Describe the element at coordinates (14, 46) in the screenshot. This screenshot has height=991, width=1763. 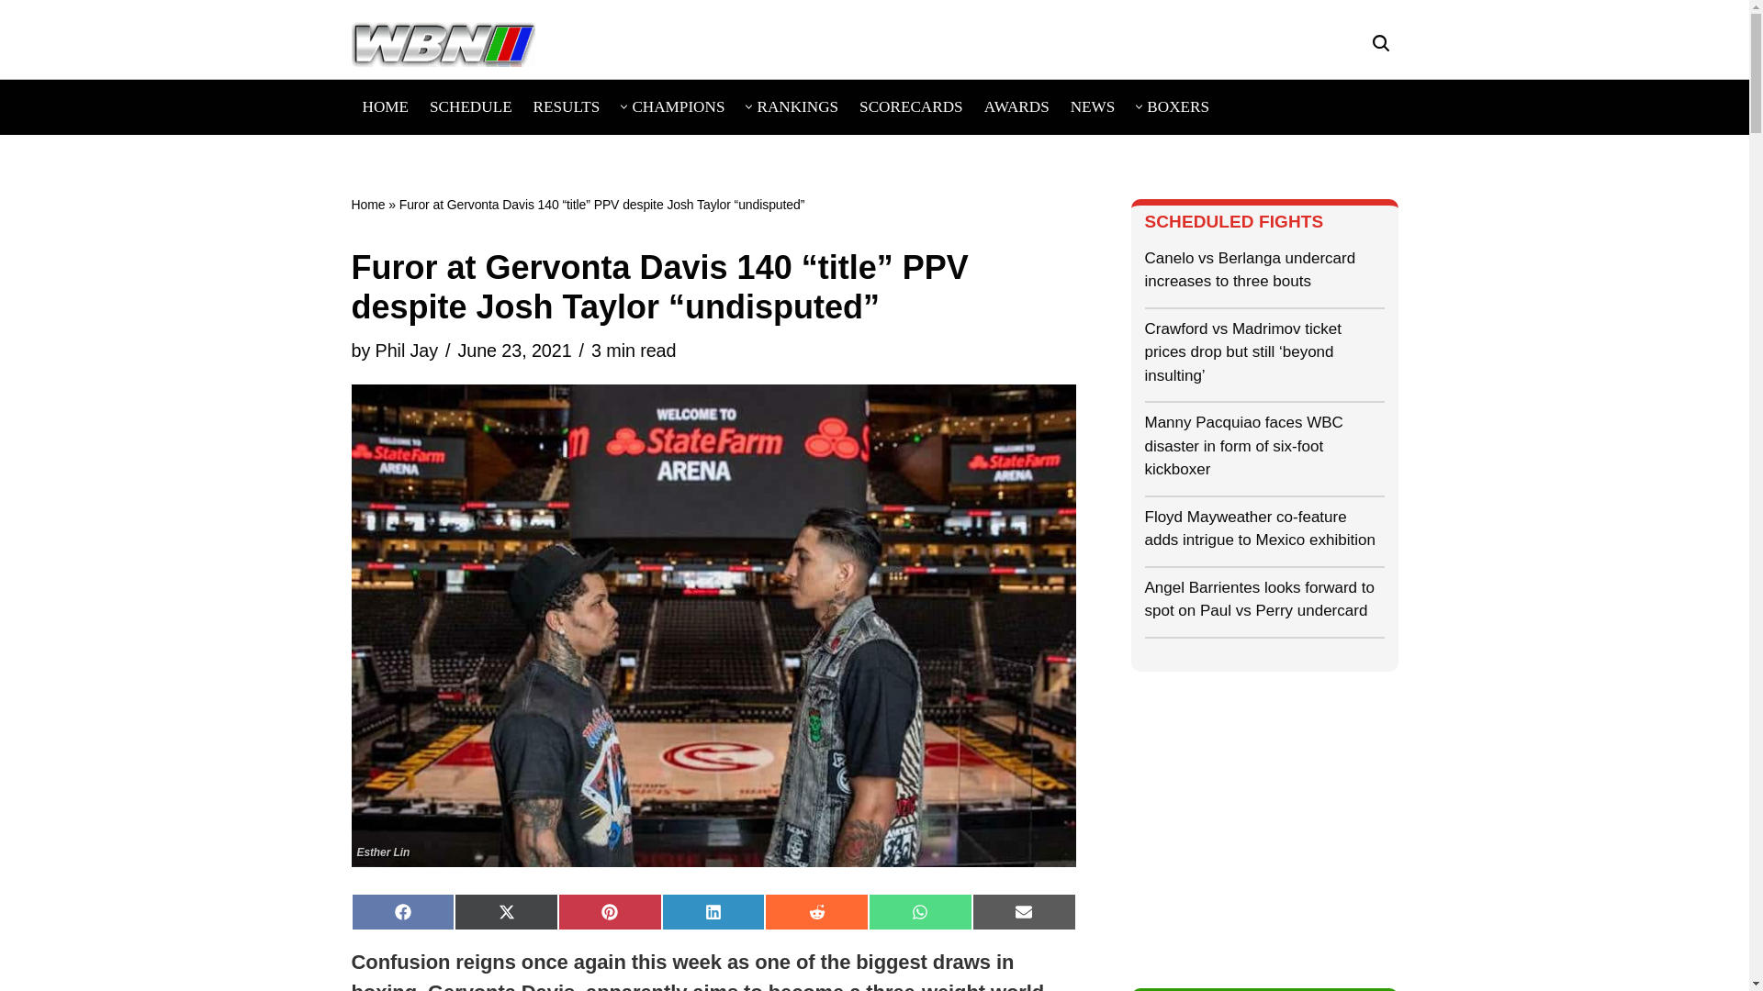
I see `Skip to content` at that location.